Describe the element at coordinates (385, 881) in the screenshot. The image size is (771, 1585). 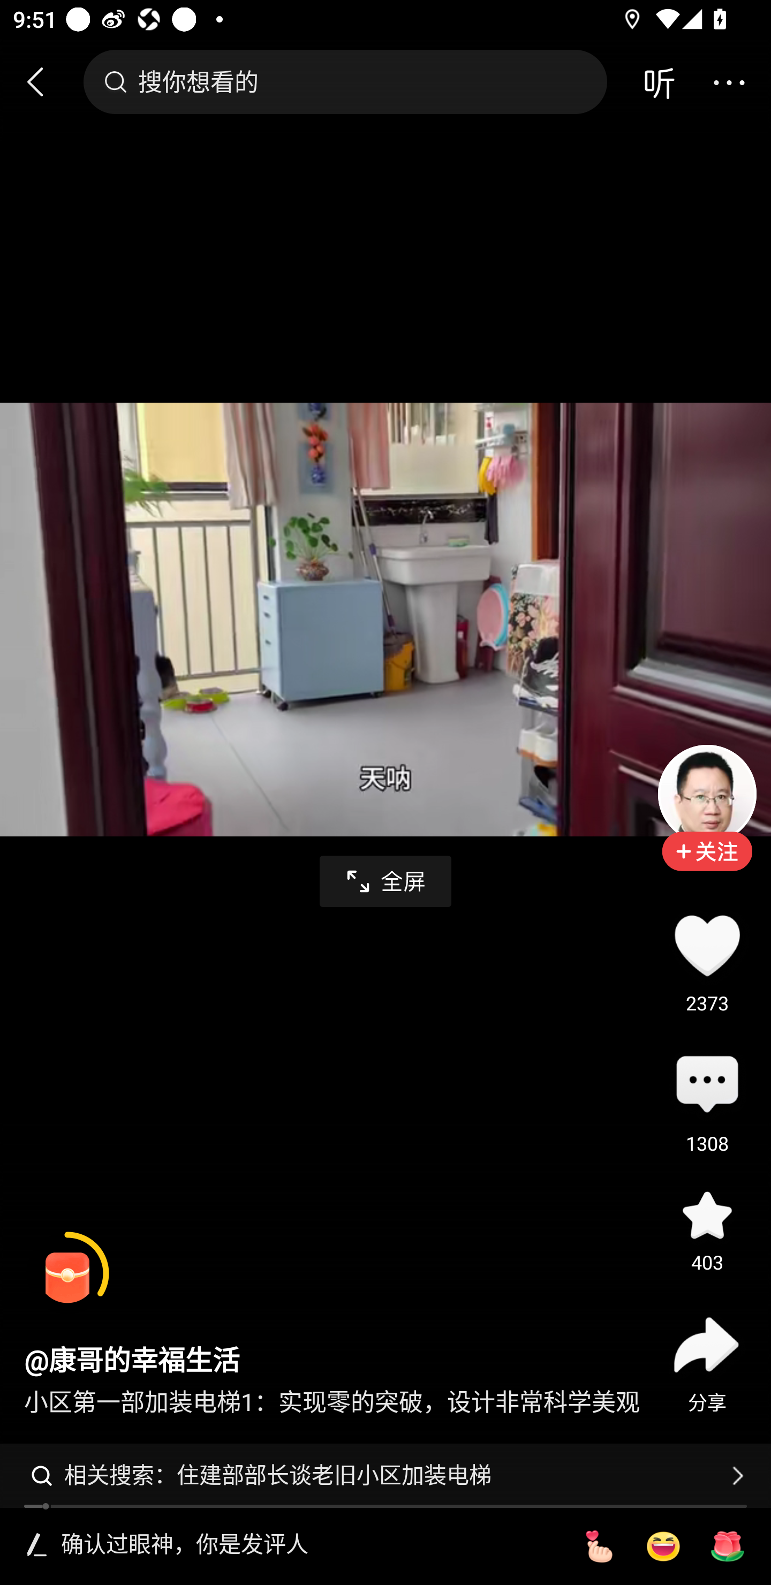
I see `全屏播放` at that location.